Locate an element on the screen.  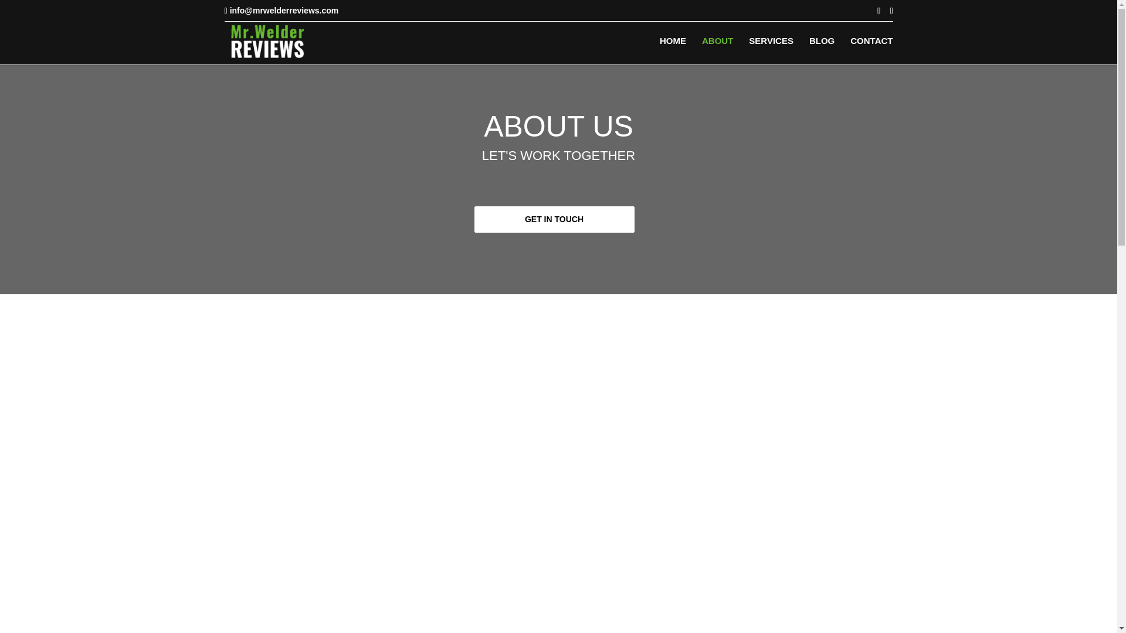
ABOUT is located at coordinates (717, 50).